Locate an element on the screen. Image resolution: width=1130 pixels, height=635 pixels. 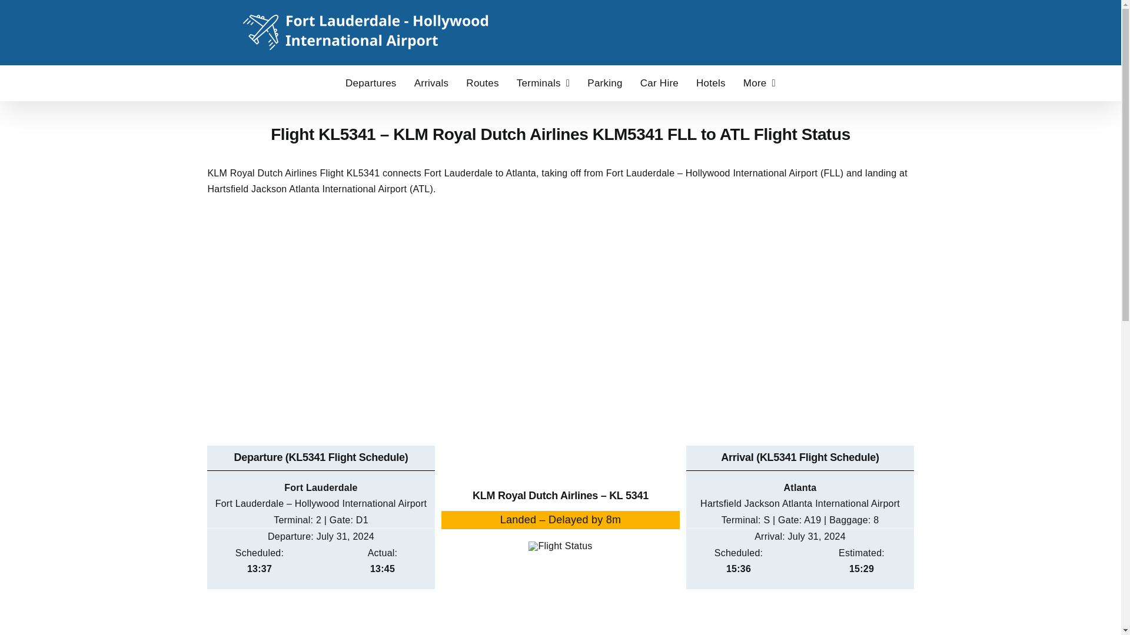
Parking is located at coordinates (605, 82).